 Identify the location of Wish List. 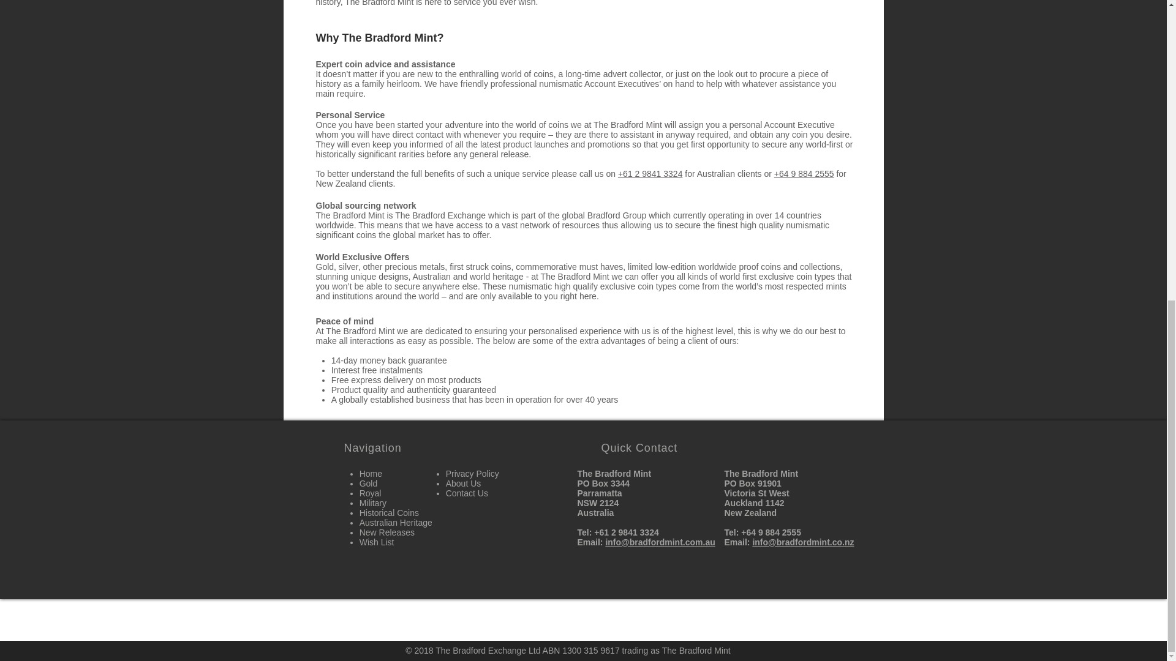
(377, 542).